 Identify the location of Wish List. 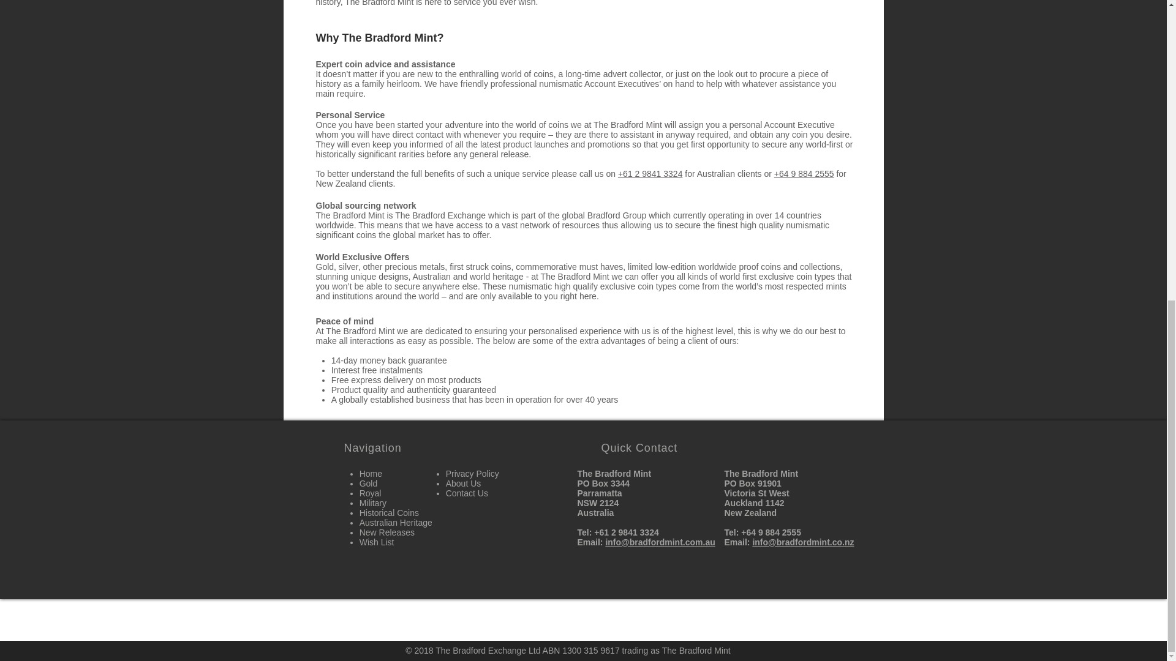
(377, 542).